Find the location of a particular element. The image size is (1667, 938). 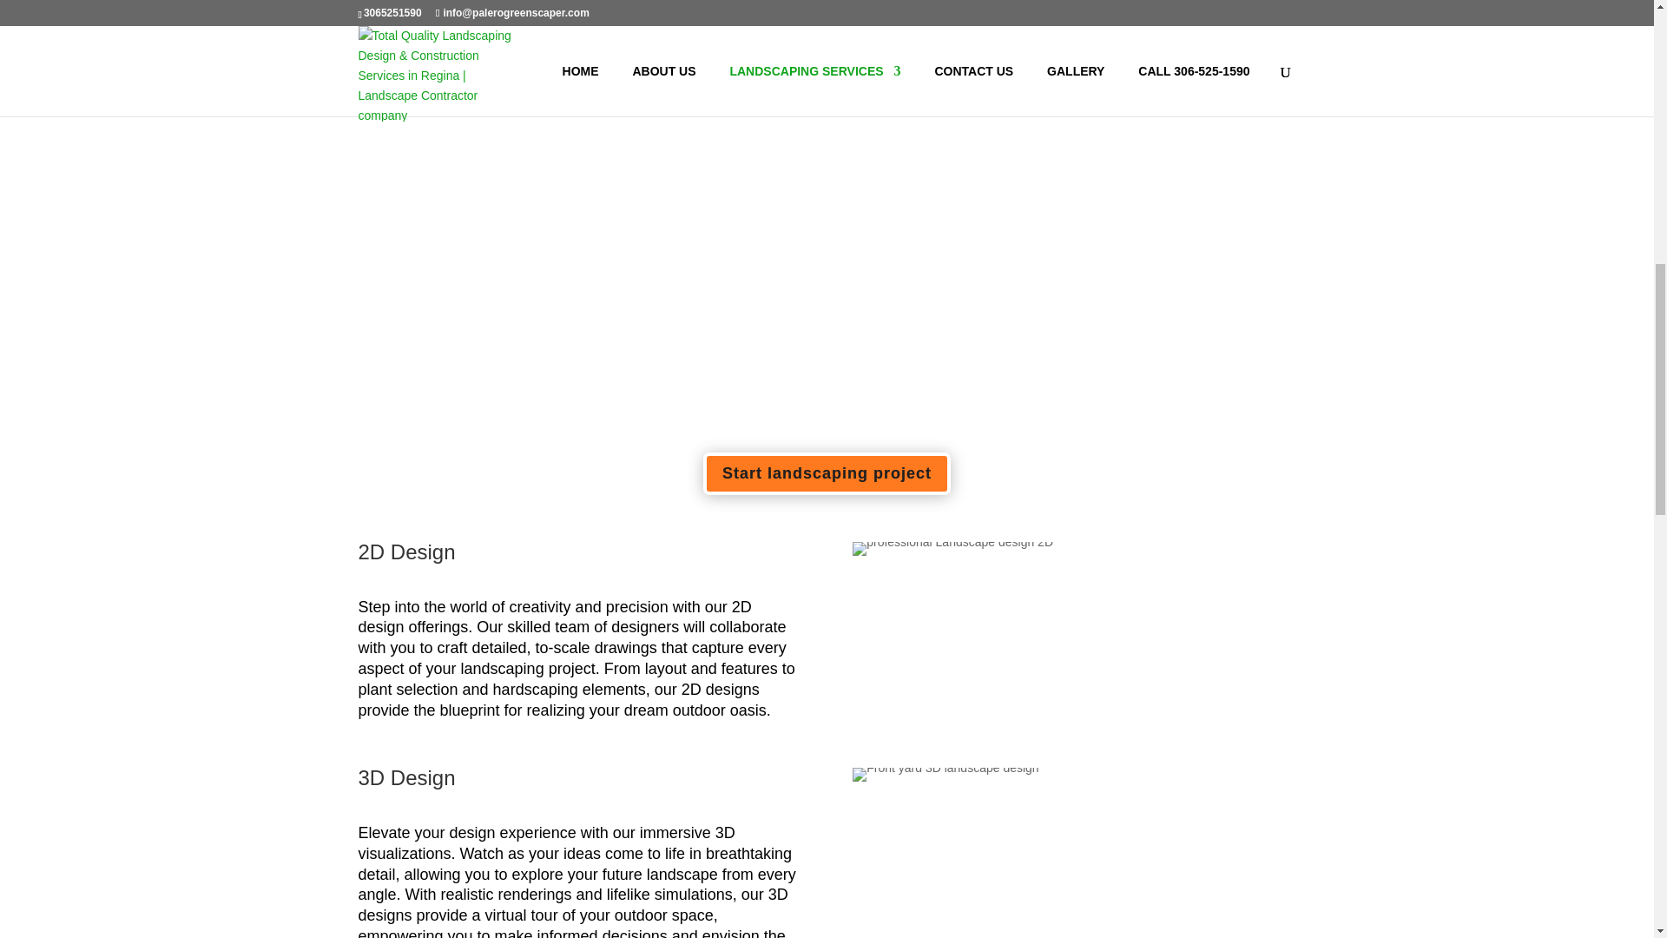

Landscape Design 2D in Regina is located at coordinates (952, 549).